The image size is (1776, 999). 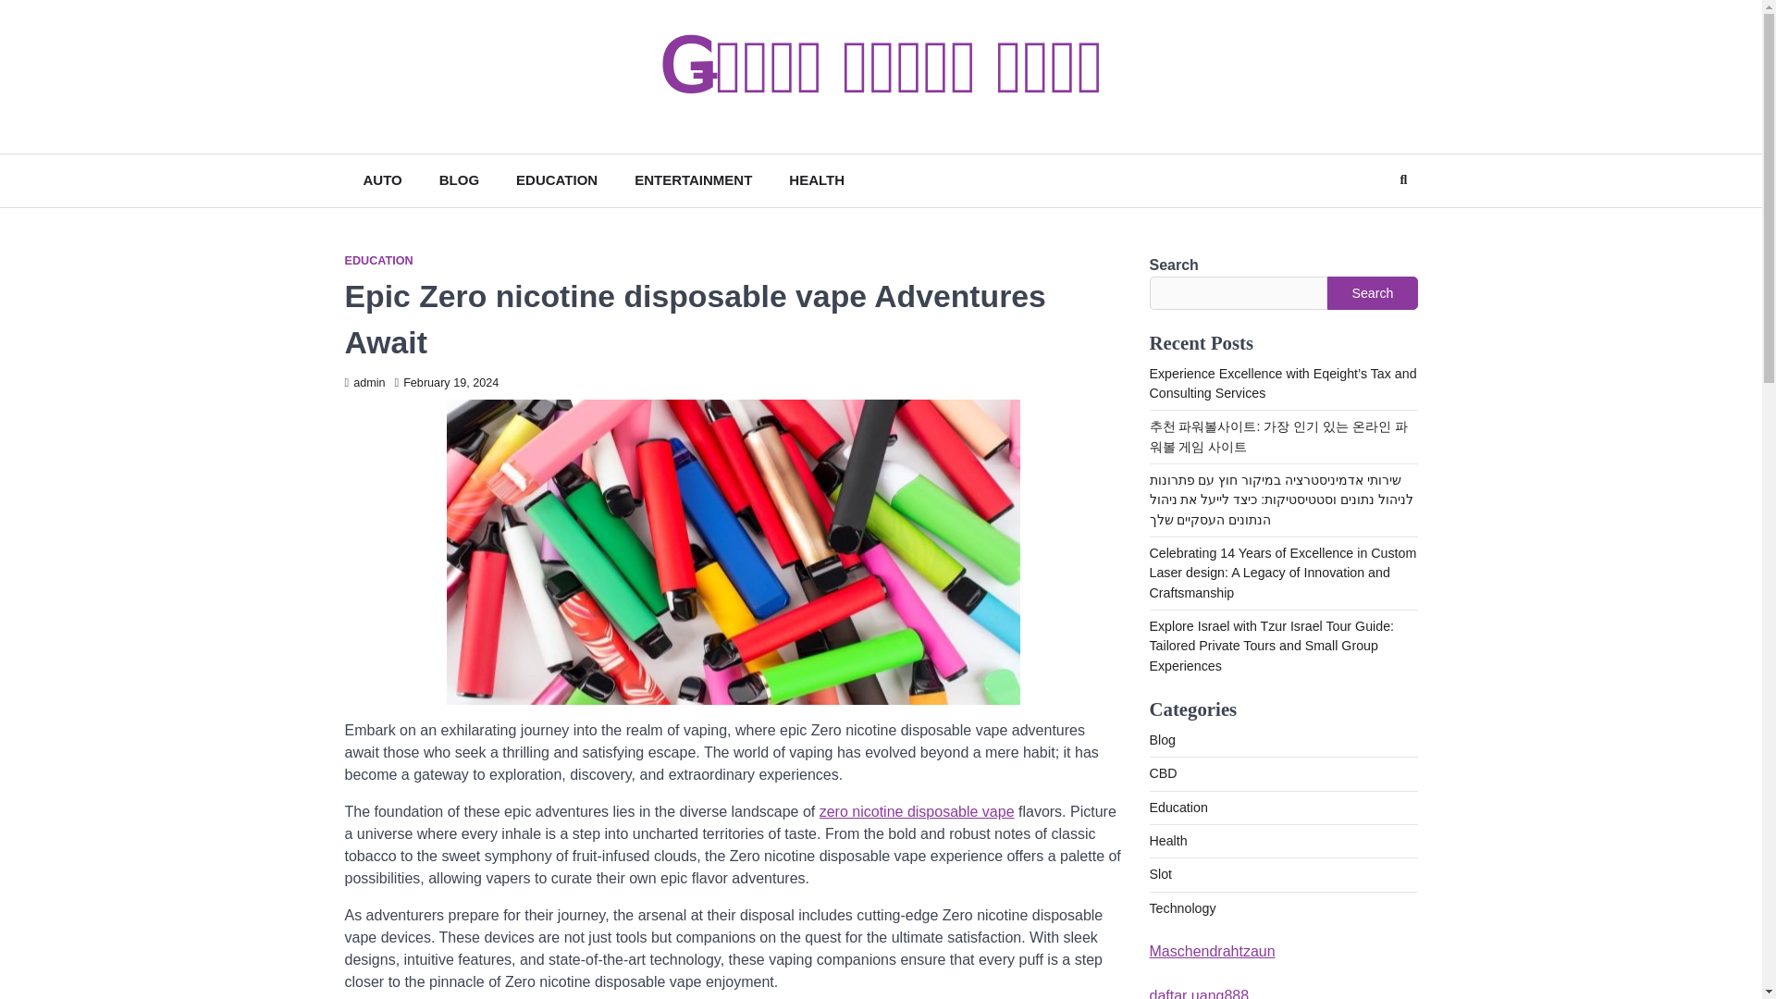 What do you see at coordinates (1160, 873) in the screenshot?
I see `Slot` at bounding box center [1160, 873].